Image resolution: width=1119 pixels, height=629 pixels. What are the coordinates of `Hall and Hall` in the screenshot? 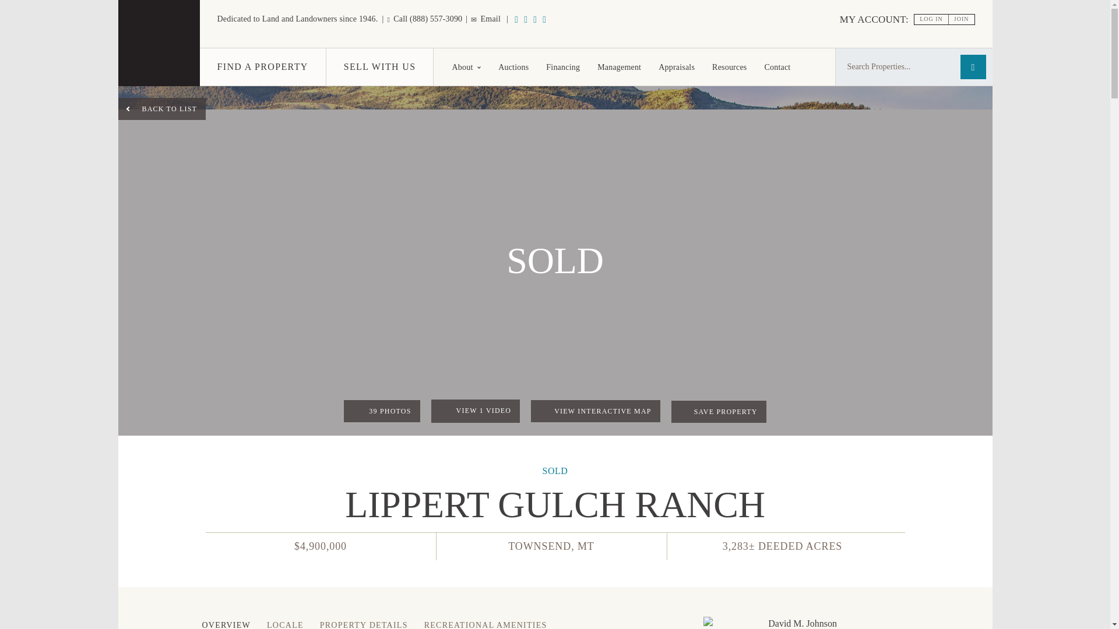 It's located at (158, 67).